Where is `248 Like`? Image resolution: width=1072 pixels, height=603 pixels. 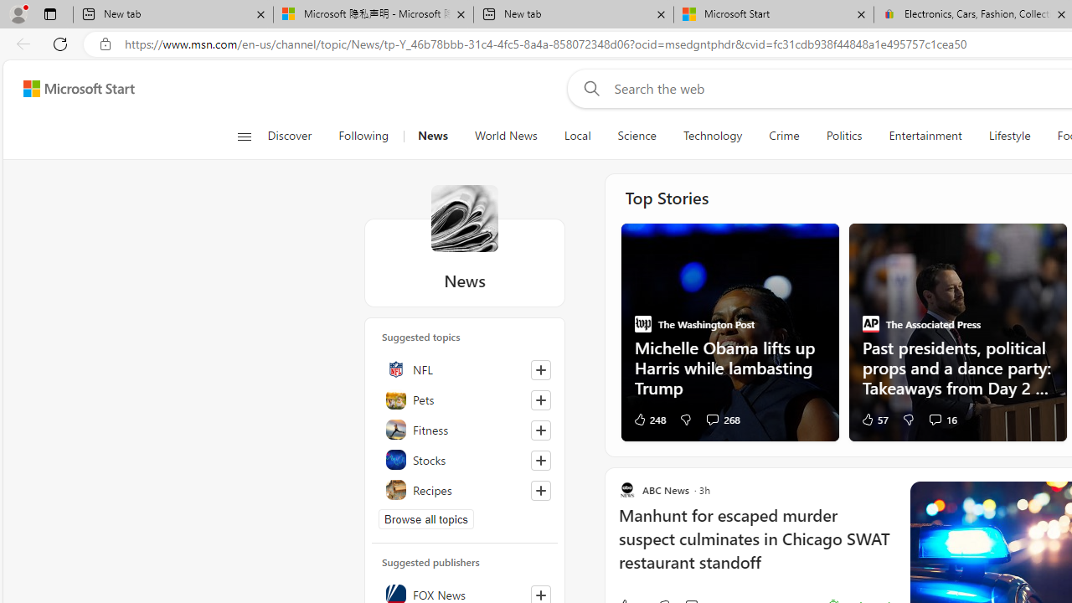 248 Like is located at coordinates (648, 419).